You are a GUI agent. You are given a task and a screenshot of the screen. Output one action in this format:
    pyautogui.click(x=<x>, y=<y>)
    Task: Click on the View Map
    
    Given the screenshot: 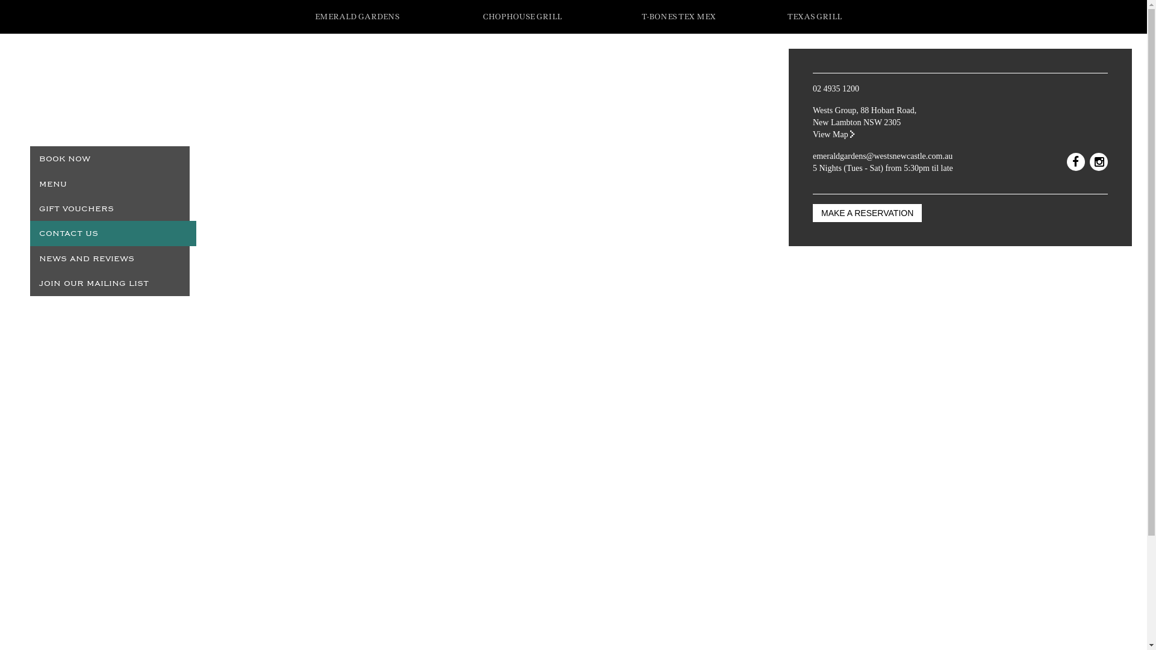 What is the action you would take?
    pyautogui.click(x=833, y=135)
    